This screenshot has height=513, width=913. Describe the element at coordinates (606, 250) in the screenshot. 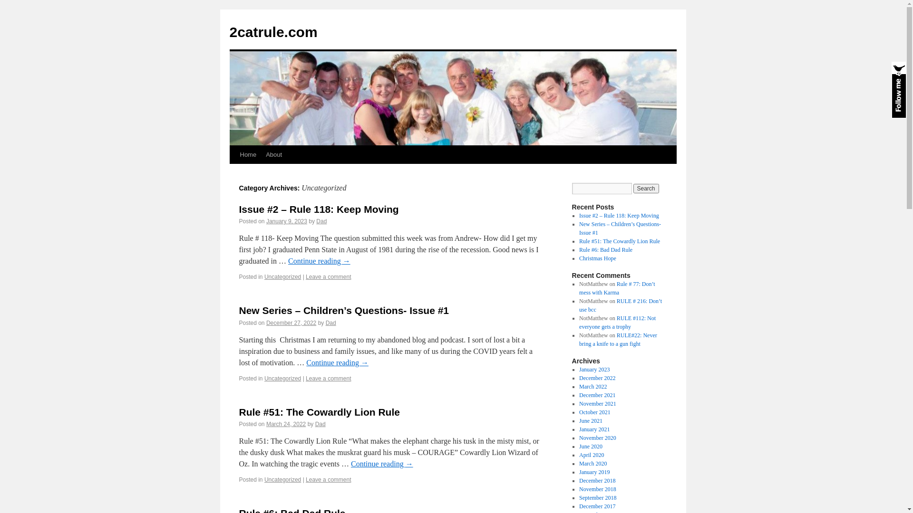

I see `Rule #6: Bad Dad Rule` at that location.